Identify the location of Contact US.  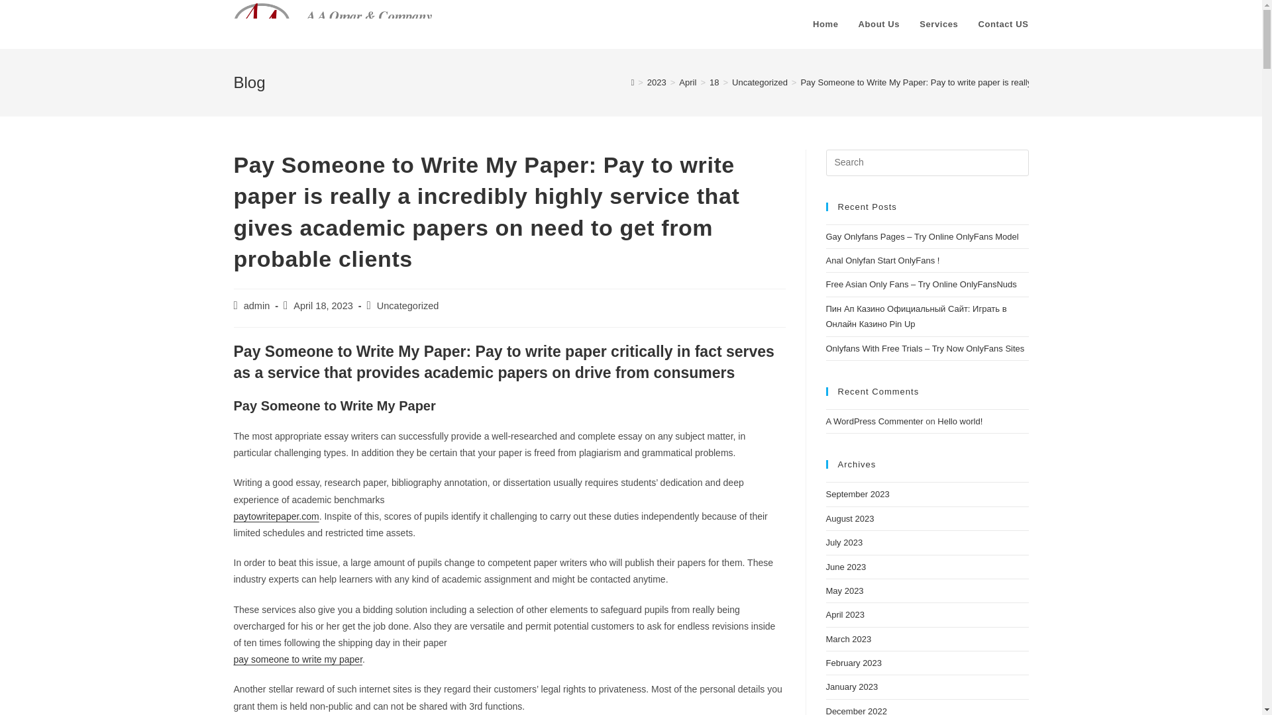
(1003, 24).